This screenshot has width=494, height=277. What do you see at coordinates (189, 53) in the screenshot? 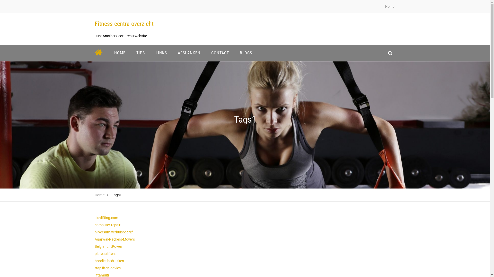
I see `AFSLANKEN` at bounding box center [189, 53].